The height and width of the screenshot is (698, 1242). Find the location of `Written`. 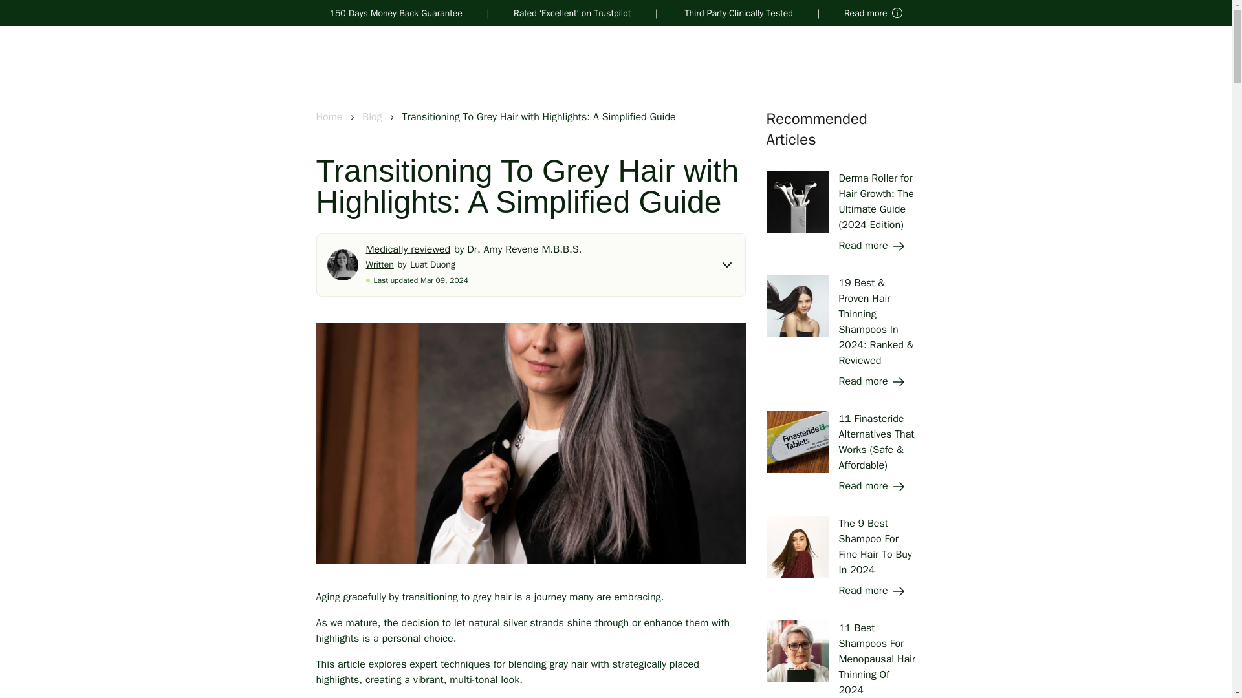

Written is located at coordinates (382, 264).